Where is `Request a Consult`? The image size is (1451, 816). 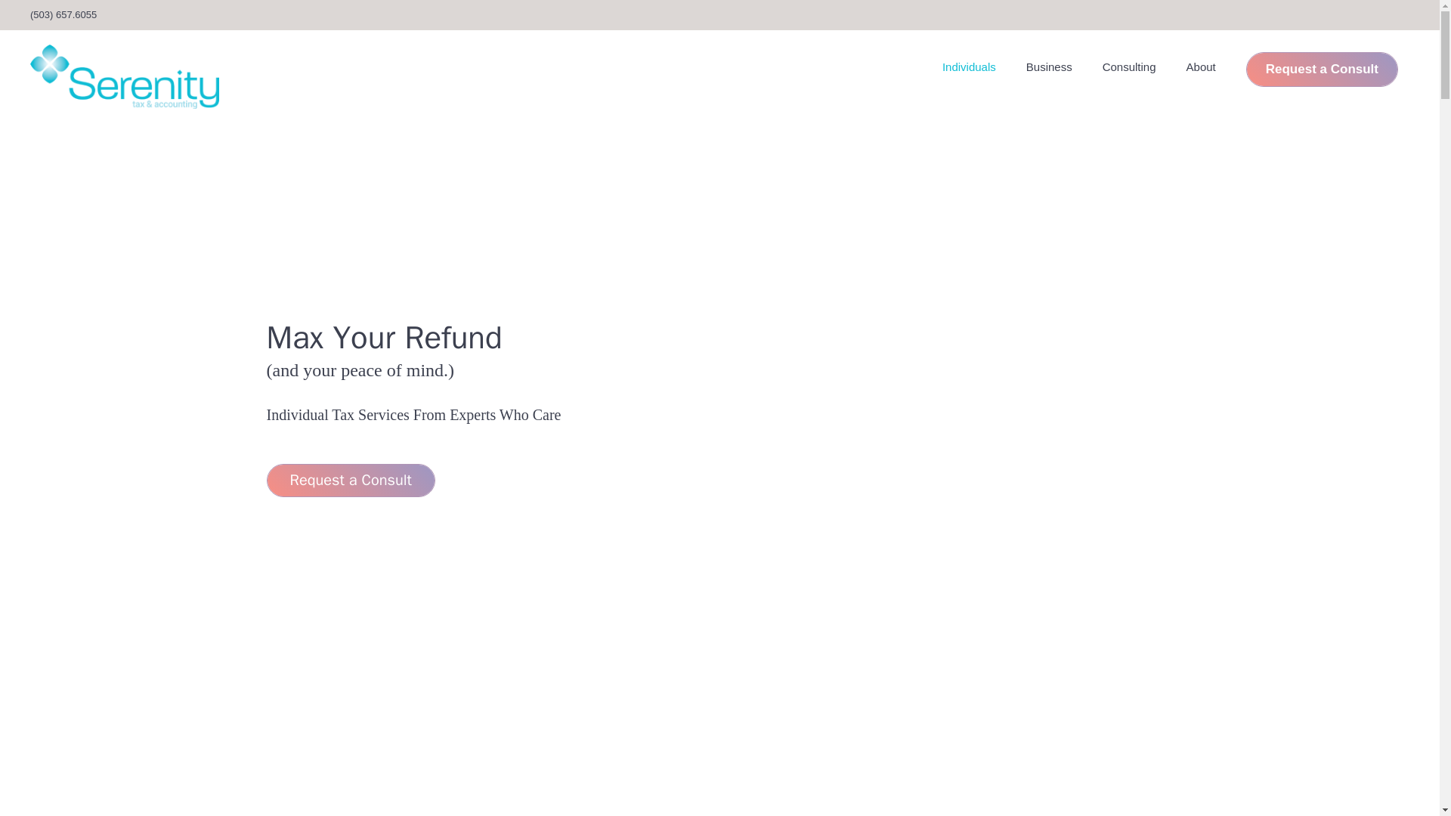
Request a Consult is located at coordinates (349, 481).